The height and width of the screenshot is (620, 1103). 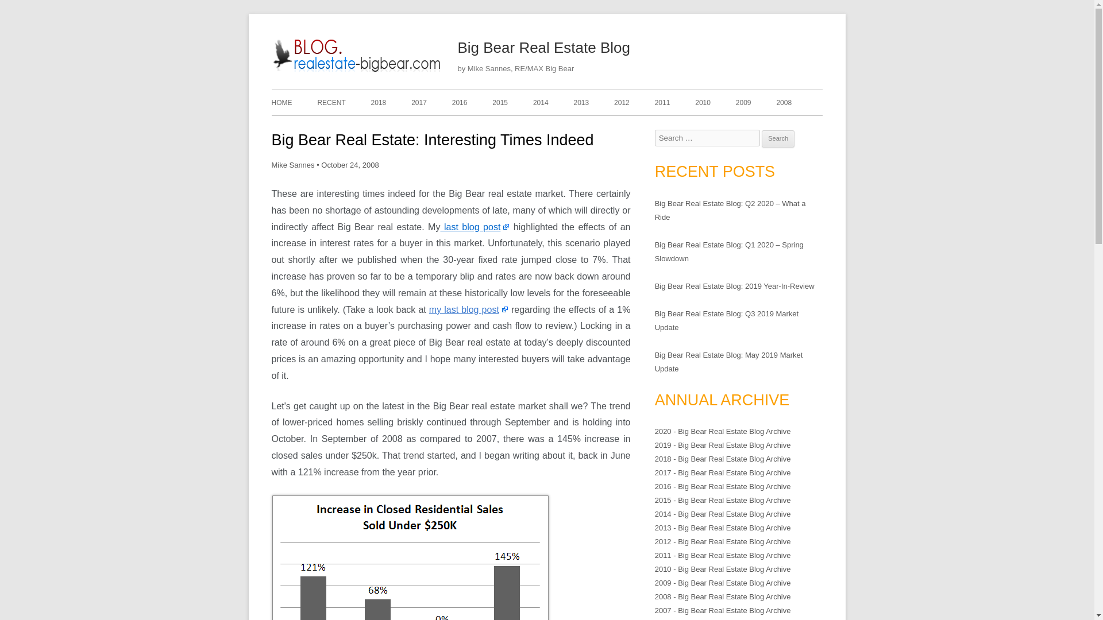 What do you see at coordinates (475, 226) in the screenshot?
I see ` last blog post` at bounding box center [475, 226].